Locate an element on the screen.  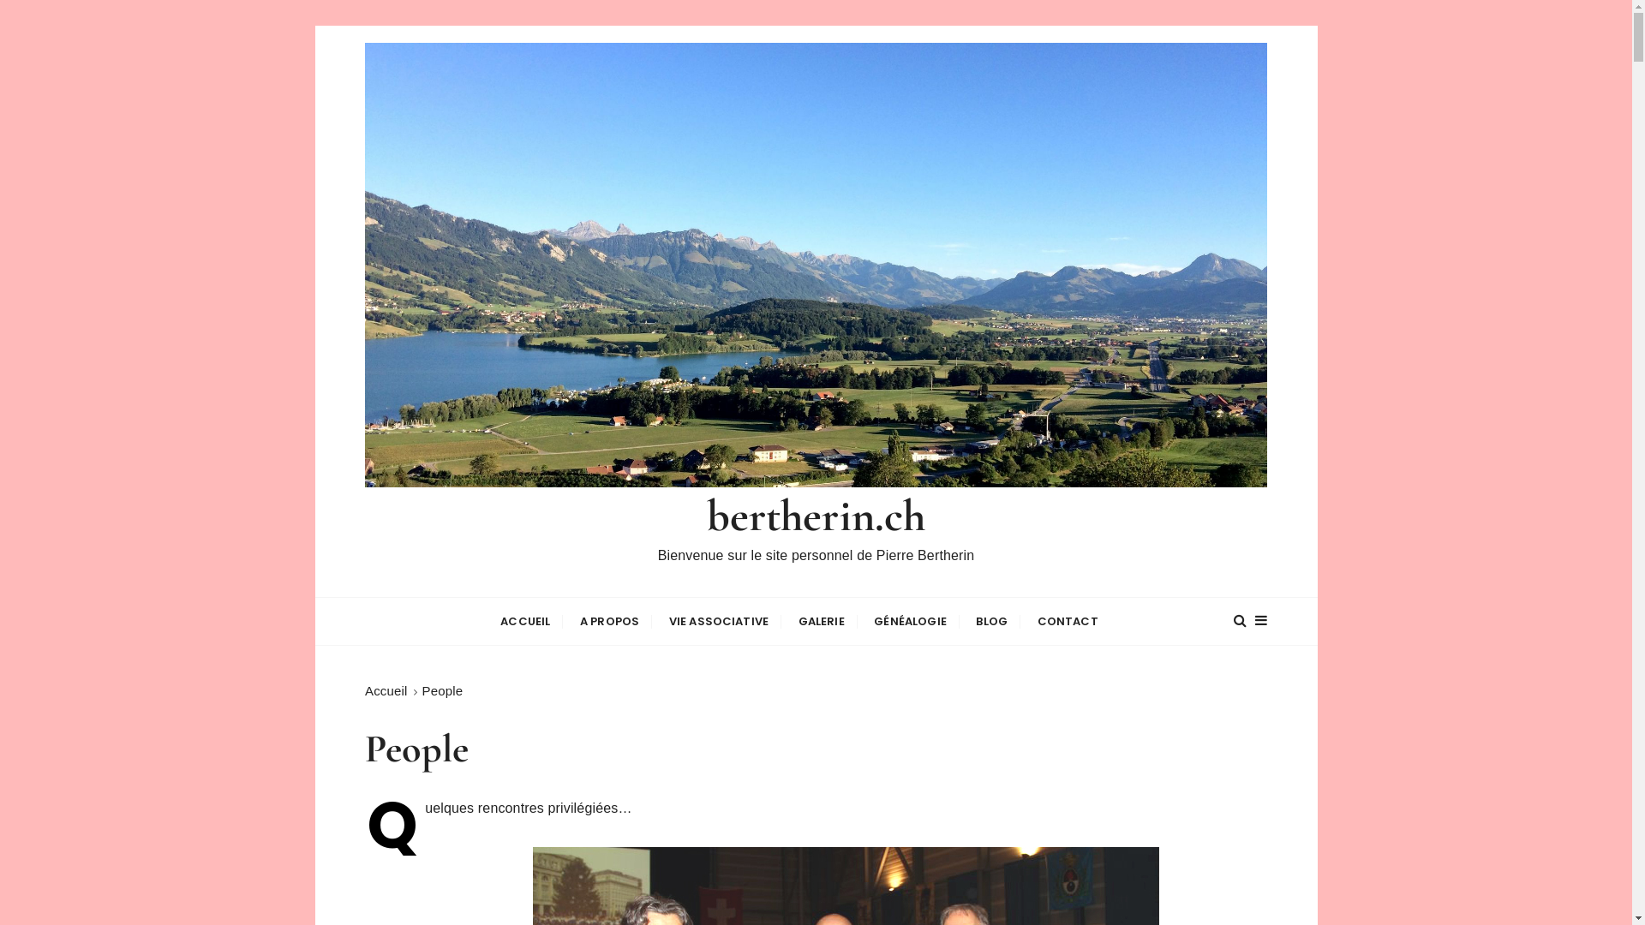
ACCUEIL is located at coordinates (525, 622).